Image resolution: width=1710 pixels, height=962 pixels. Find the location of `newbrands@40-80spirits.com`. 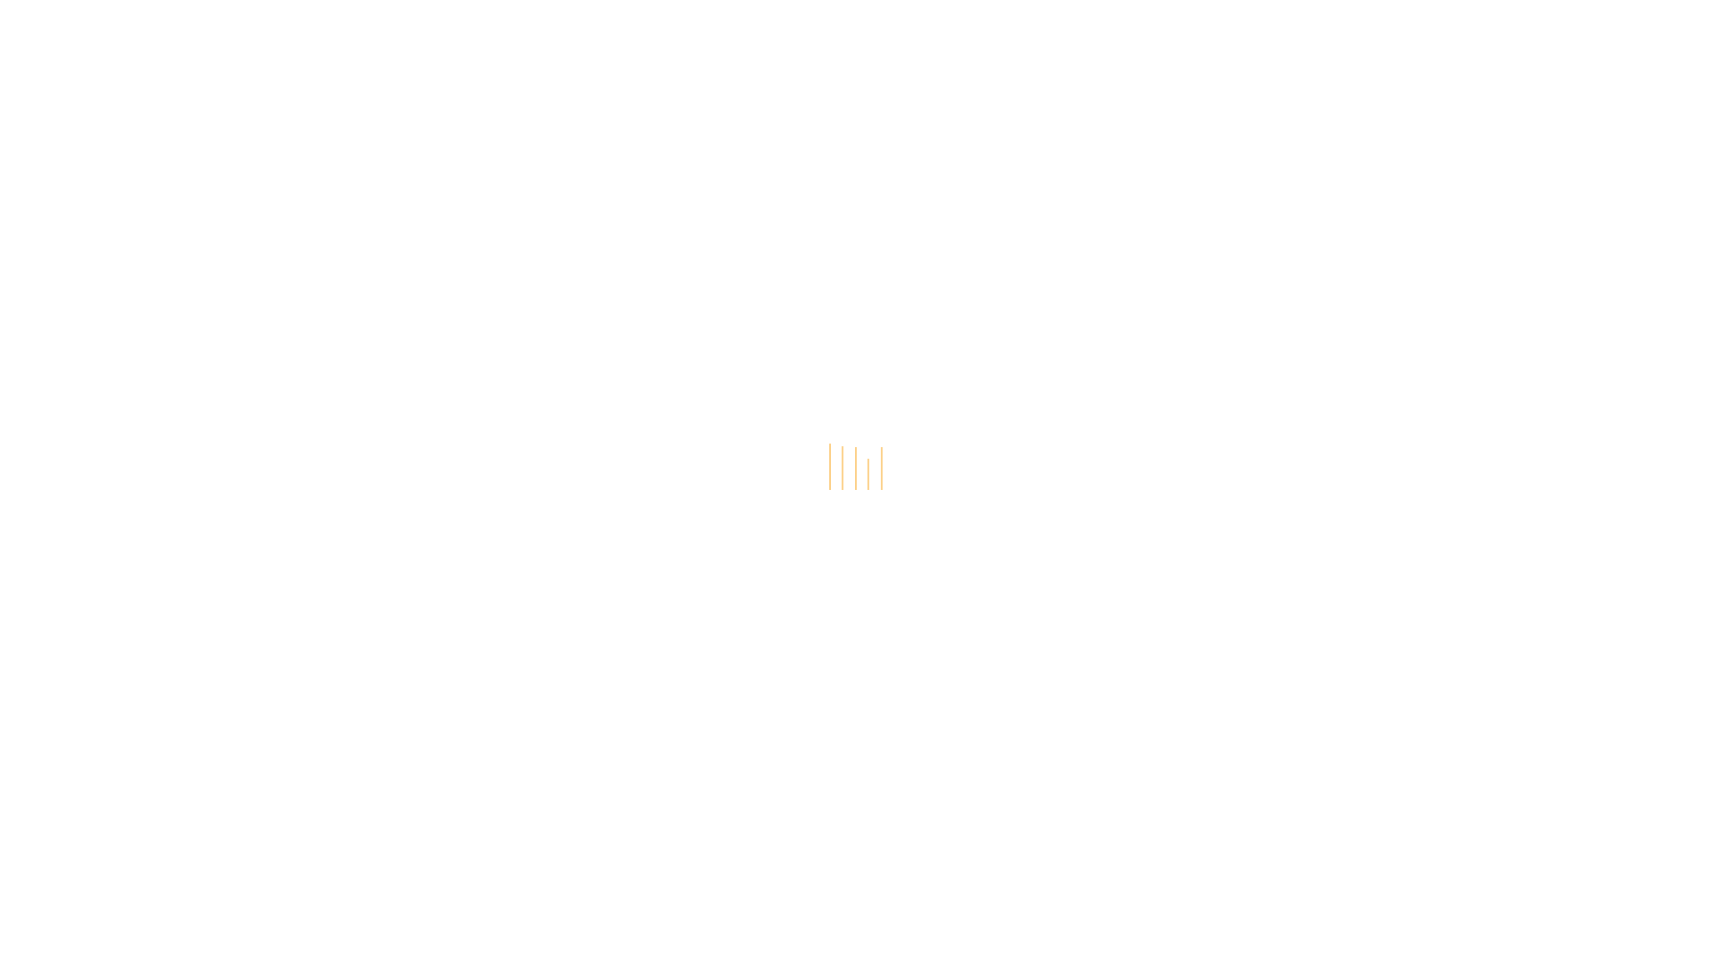

newbrands@40-80spirits.com is located at coordinates (1046, 62).